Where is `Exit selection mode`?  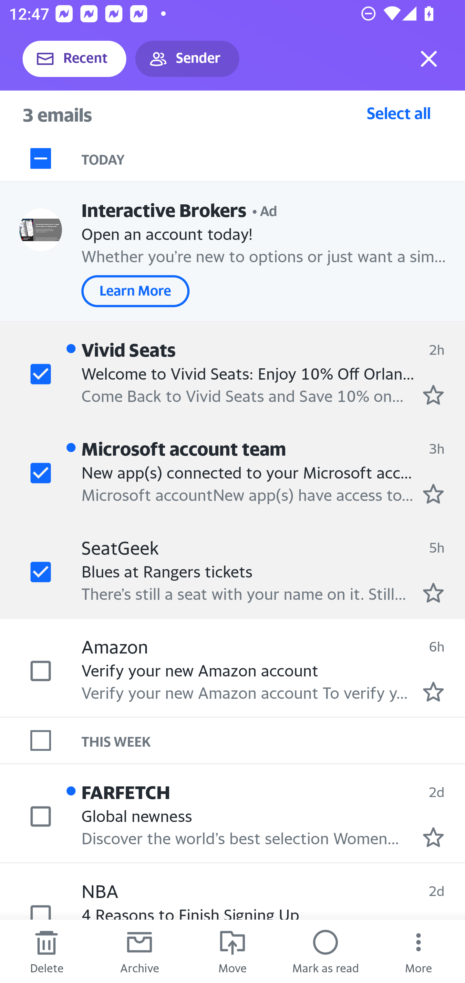 Exit selection mode is located at coordinates (429, 59).